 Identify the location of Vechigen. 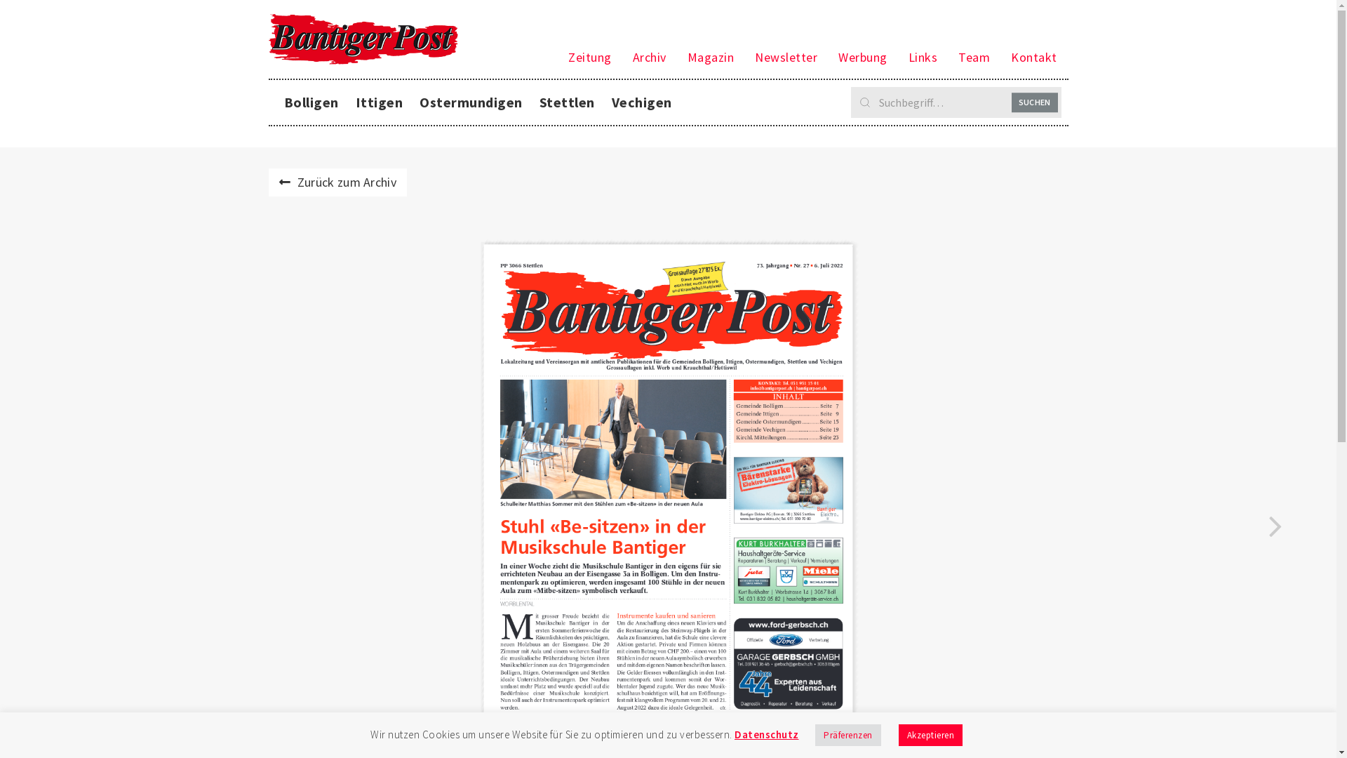
(642, 102).